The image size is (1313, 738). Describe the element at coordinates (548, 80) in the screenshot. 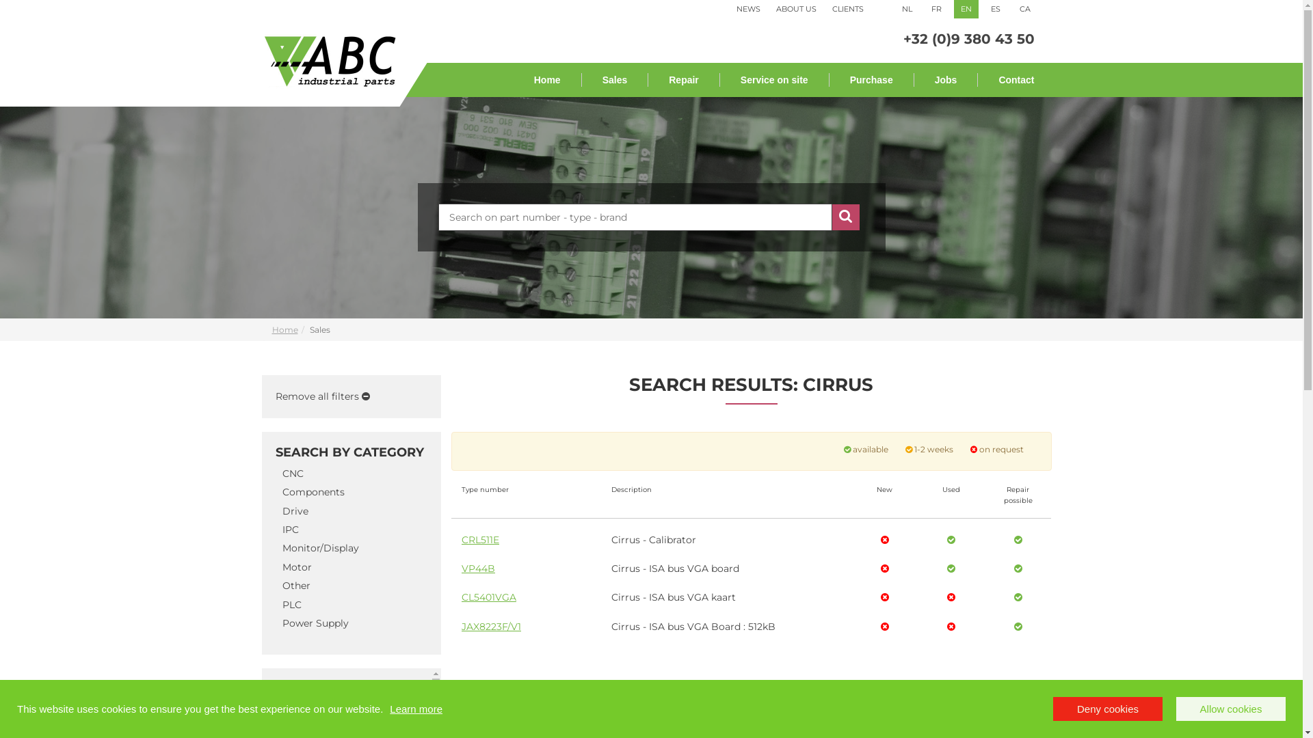

I see `Home` at that location.